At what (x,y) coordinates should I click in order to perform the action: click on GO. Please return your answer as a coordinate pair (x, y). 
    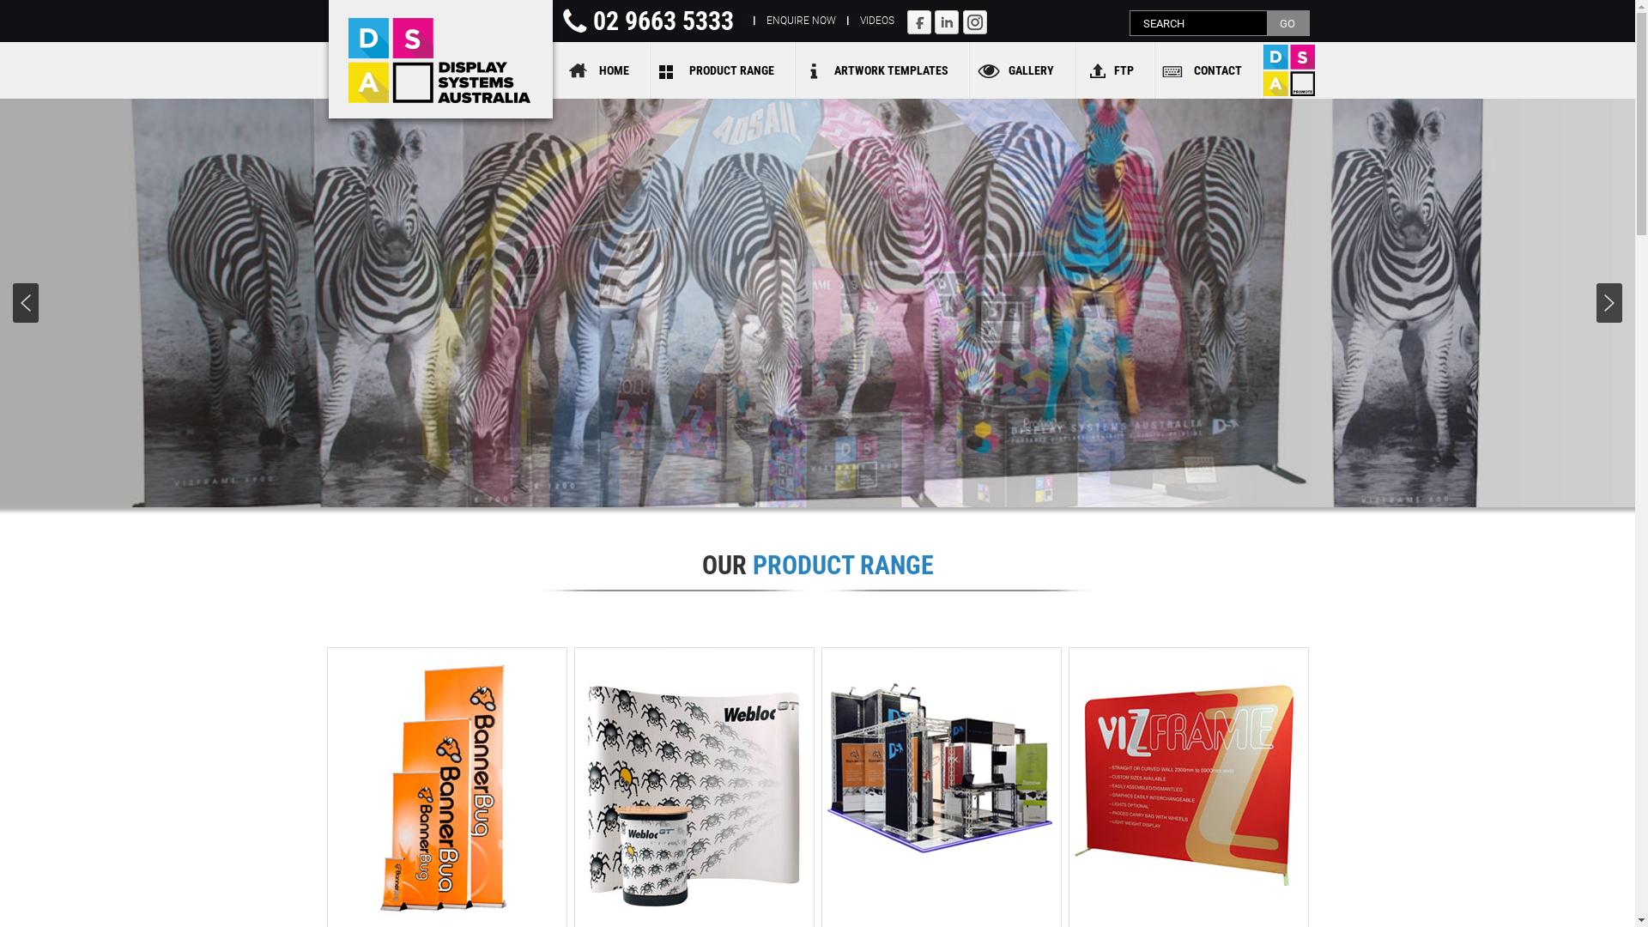
    Looking at the image, I should click on (1288, 23).